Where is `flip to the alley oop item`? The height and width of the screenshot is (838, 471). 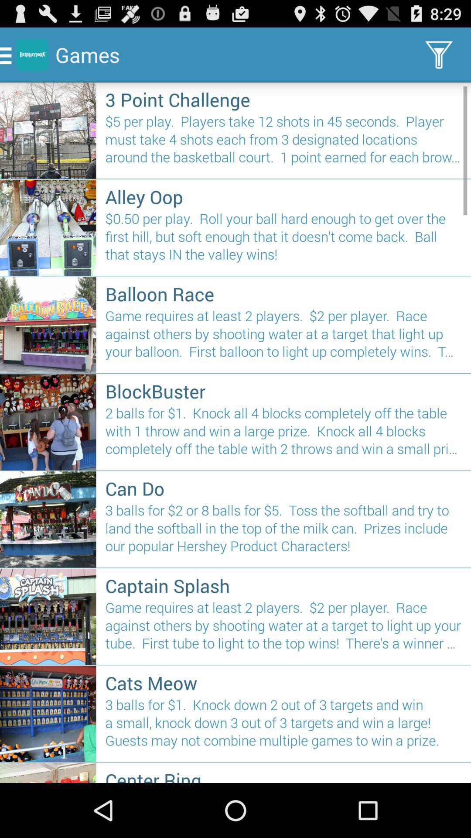
flip to the alley oop item is located at coordinates (283, 196).